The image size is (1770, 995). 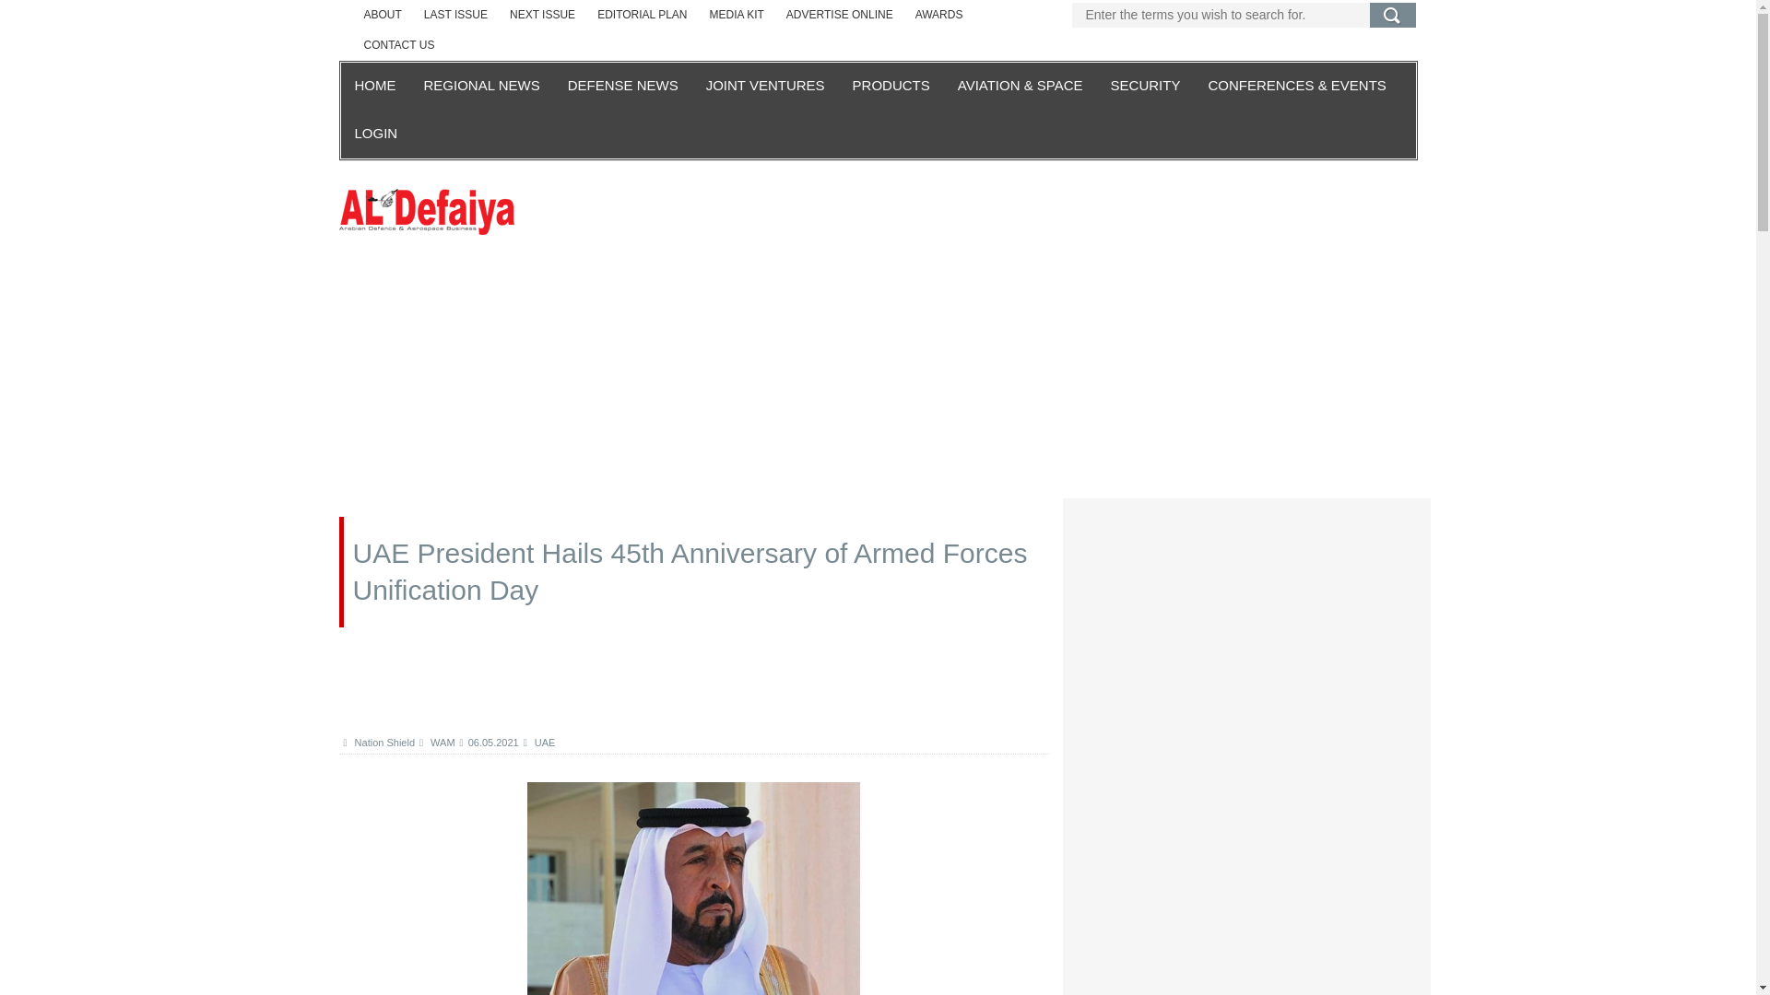 I want to click on Nation Shield, so click(x=378, y=743).